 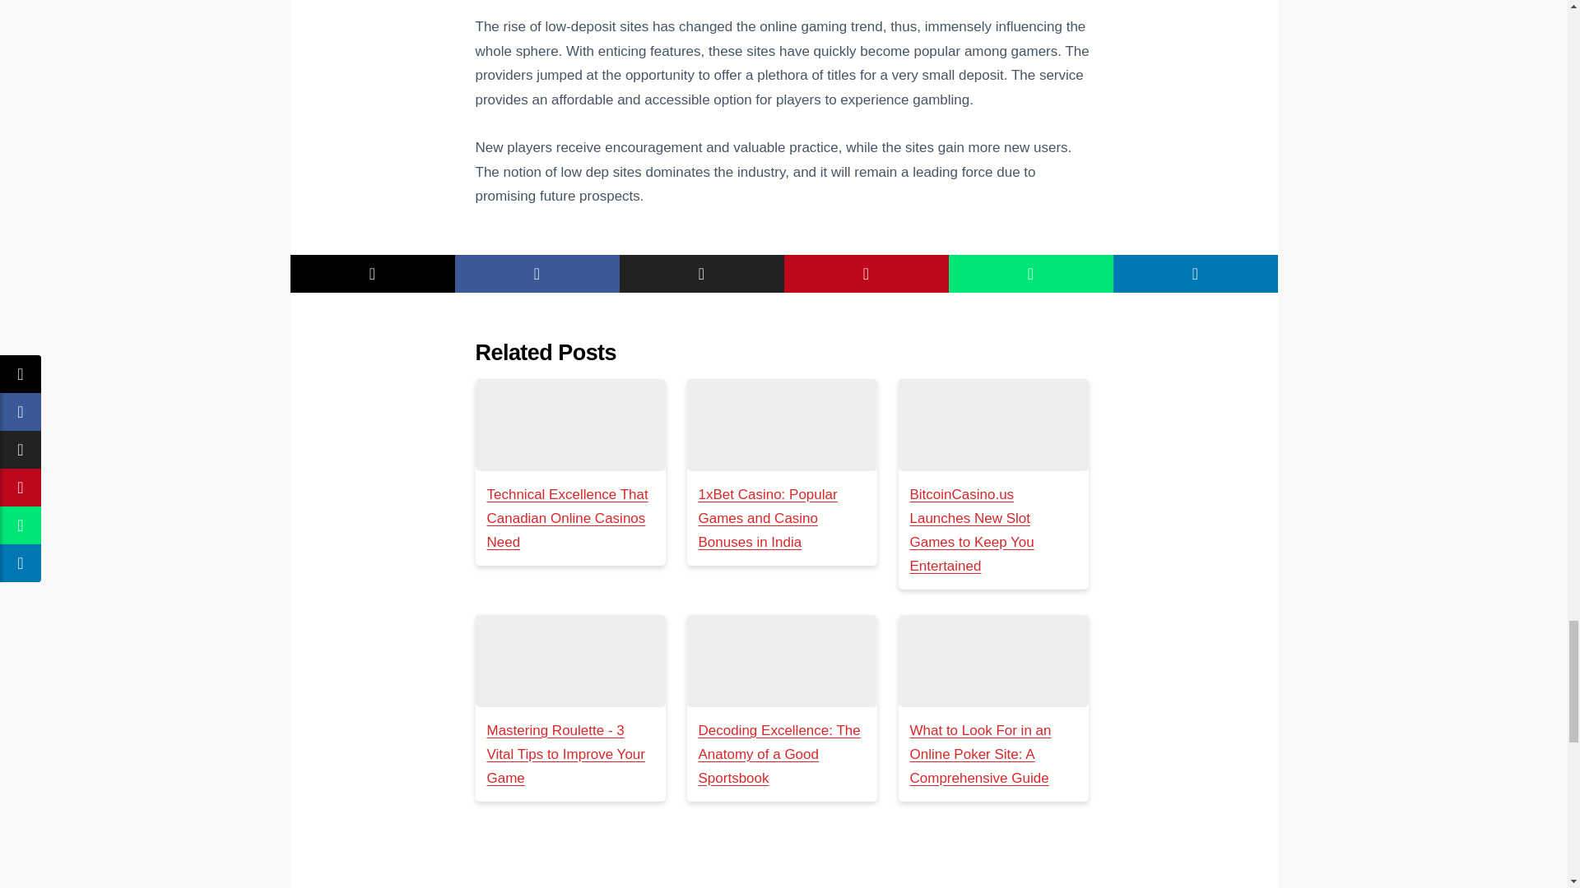 What do you see at coordinates (781, 425) in the screenshot?
I see `1xBet Casino: Popular Games and Casino Bonuses in India` at bounding box center [781, 425].